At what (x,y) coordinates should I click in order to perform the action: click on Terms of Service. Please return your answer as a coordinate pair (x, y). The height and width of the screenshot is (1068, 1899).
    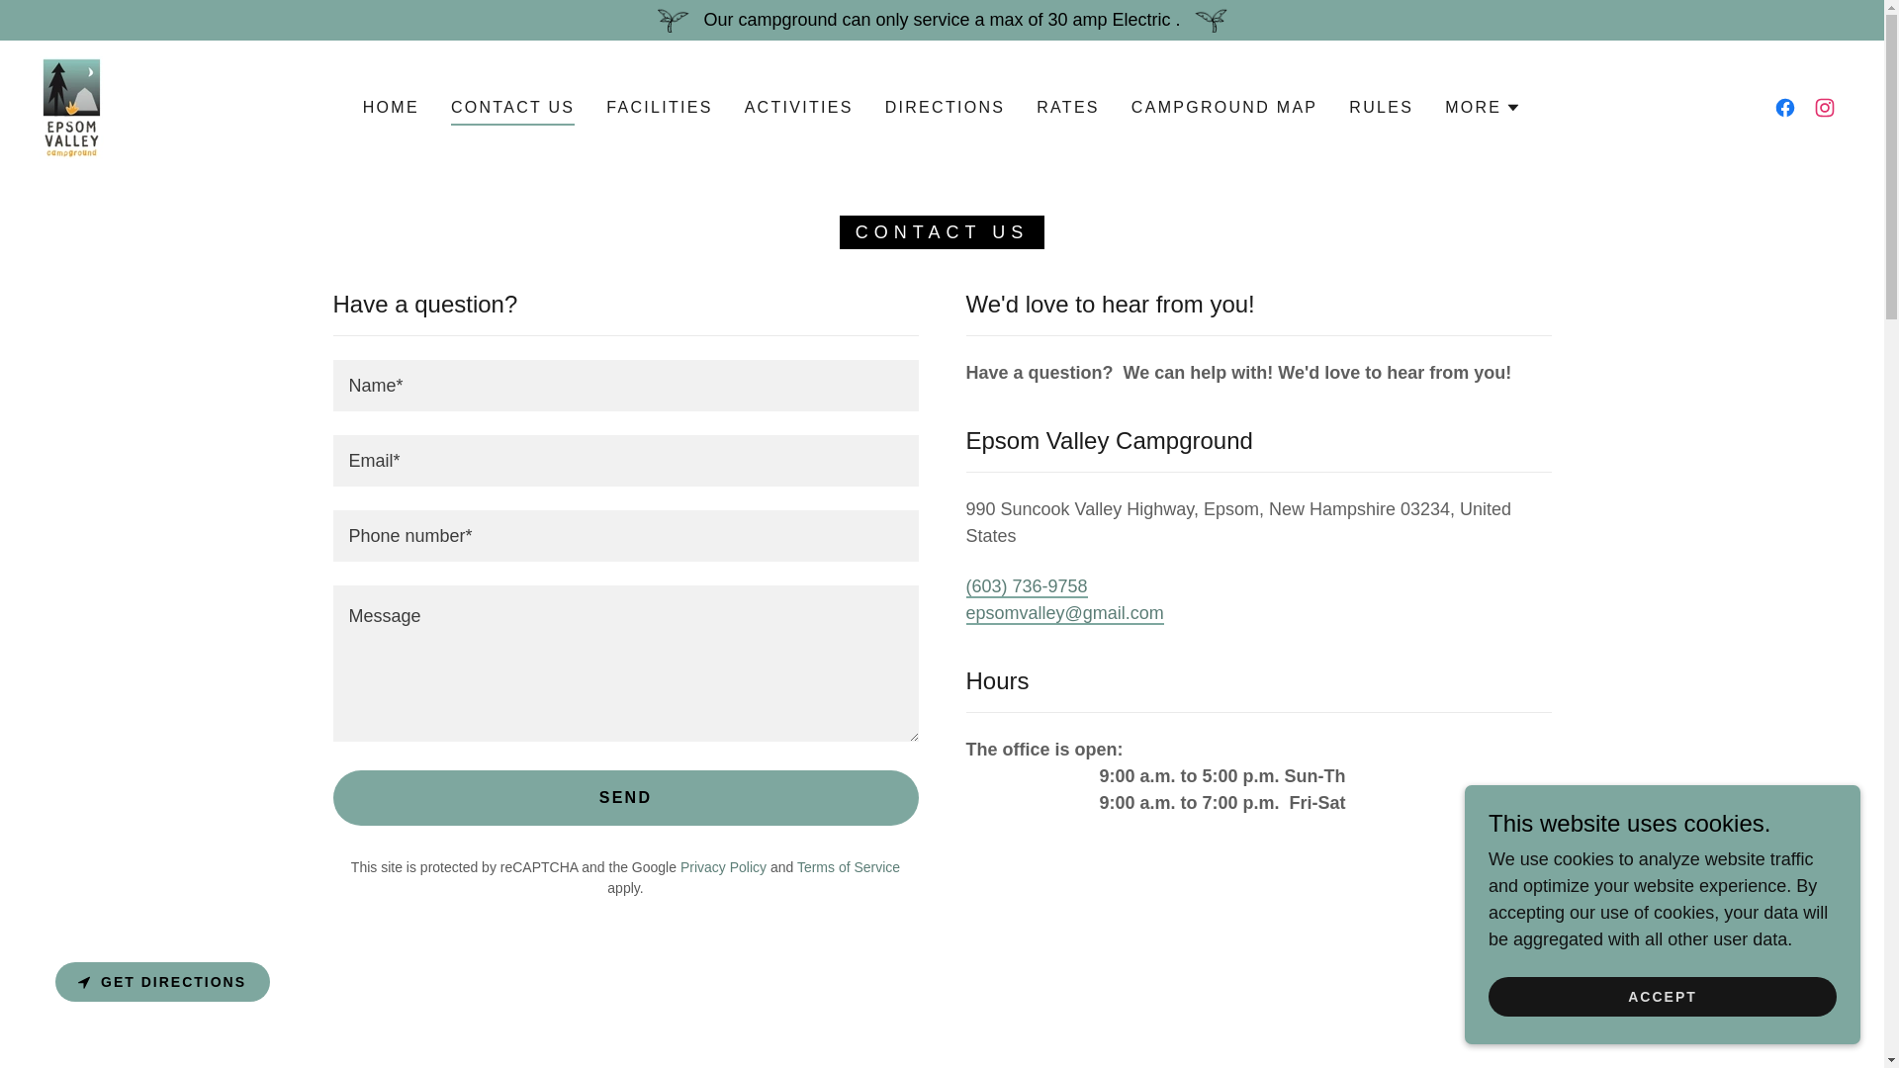
    Looking at the image, I should click on (849, 866).